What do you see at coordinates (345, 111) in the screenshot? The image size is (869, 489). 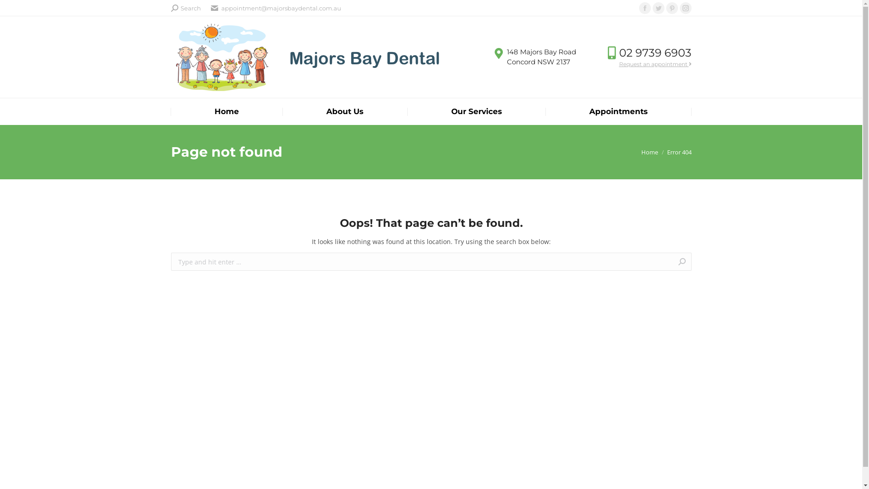 I see `About Us` at bounding box center [345, 111].